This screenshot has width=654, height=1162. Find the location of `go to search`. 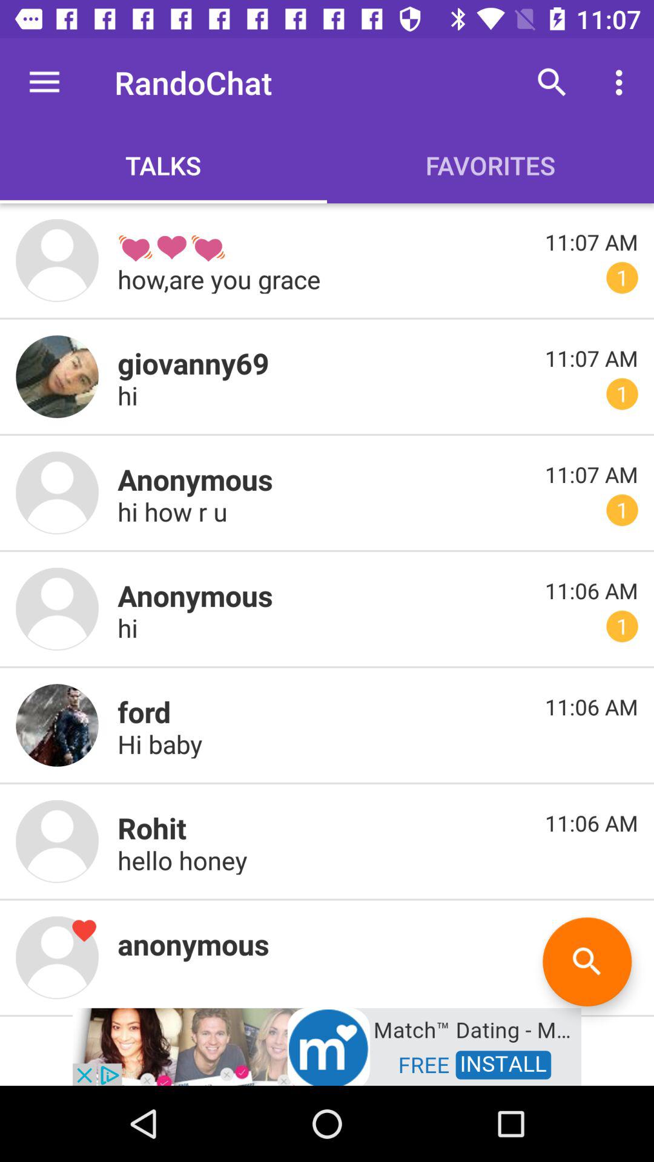

go to search is located at coordinates (587, 961).